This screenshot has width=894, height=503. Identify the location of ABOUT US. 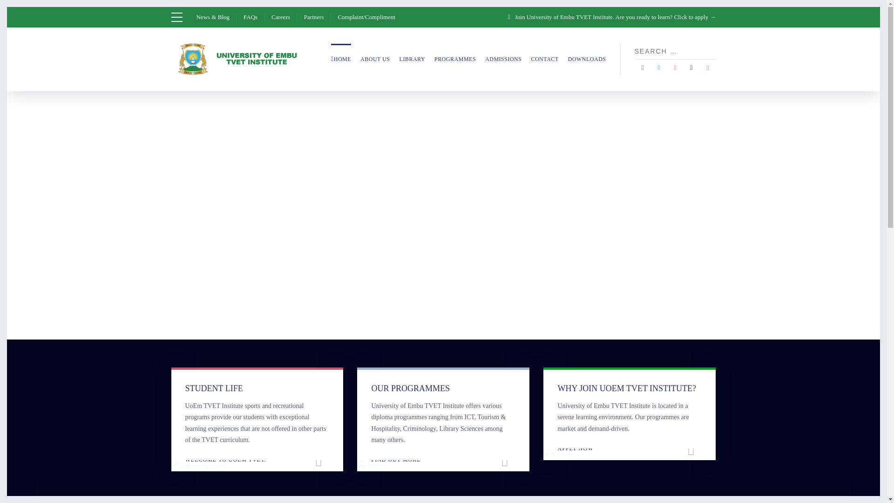
(375, 59).